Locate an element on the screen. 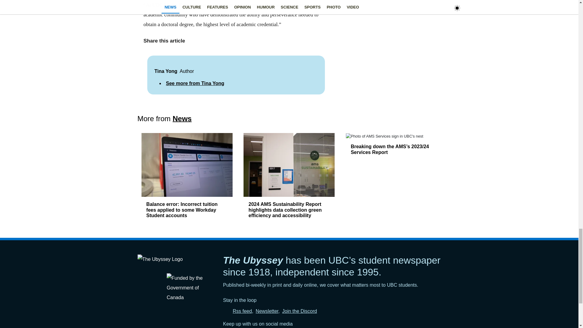 The height and width of the screenshot is (328, 583). Discord link is located at coordinates (299, 311).